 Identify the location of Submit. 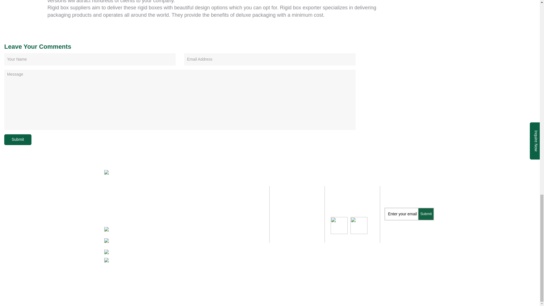
(426, 214).